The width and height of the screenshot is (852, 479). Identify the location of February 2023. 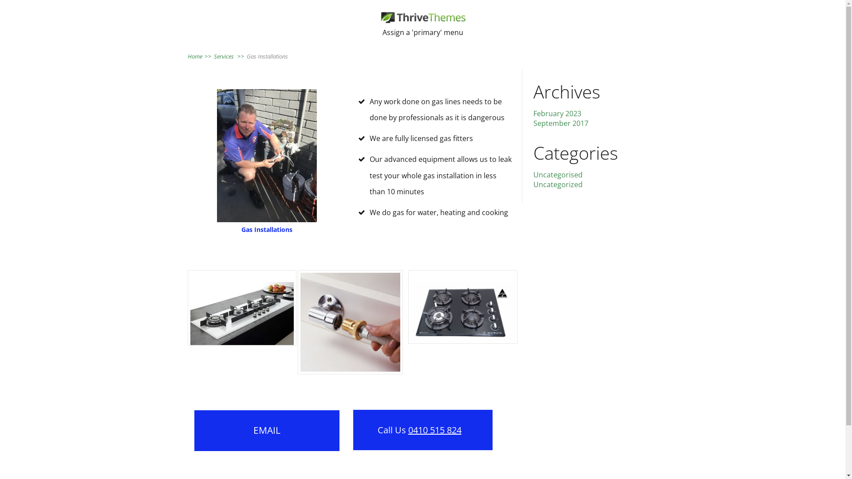
(557, 113).